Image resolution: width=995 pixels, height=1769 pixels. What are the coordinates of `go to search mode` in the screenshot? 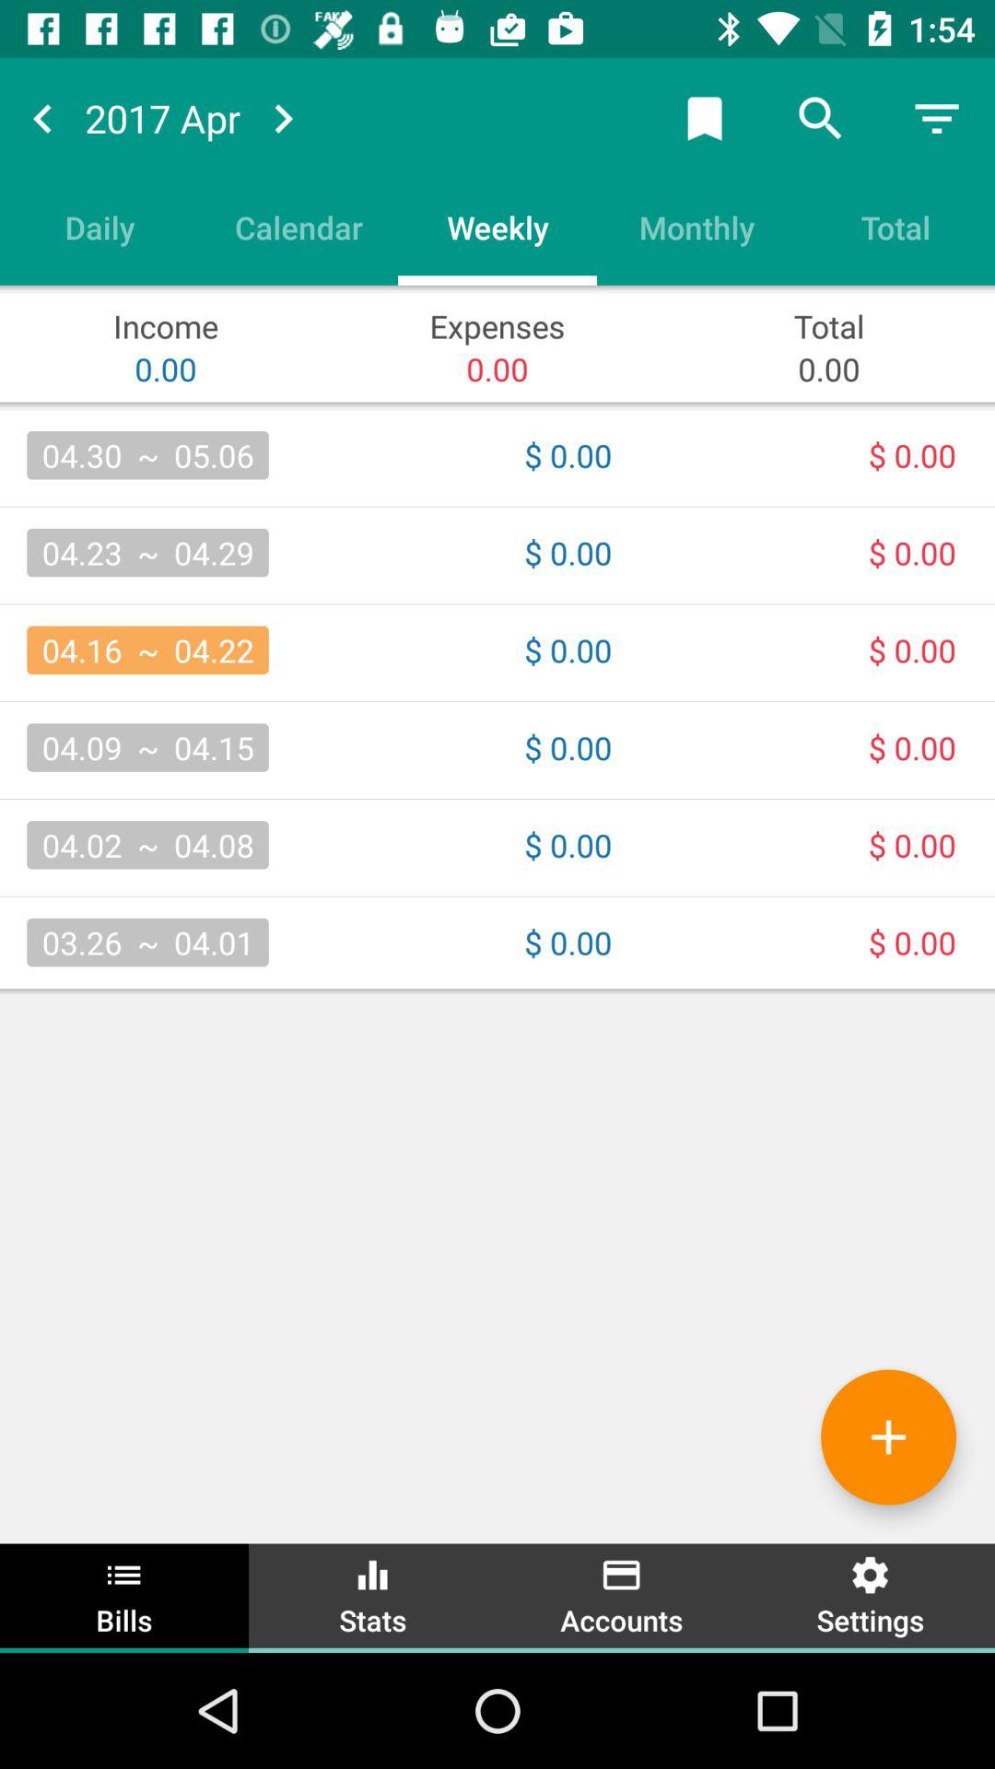 It's located at (821, 118).